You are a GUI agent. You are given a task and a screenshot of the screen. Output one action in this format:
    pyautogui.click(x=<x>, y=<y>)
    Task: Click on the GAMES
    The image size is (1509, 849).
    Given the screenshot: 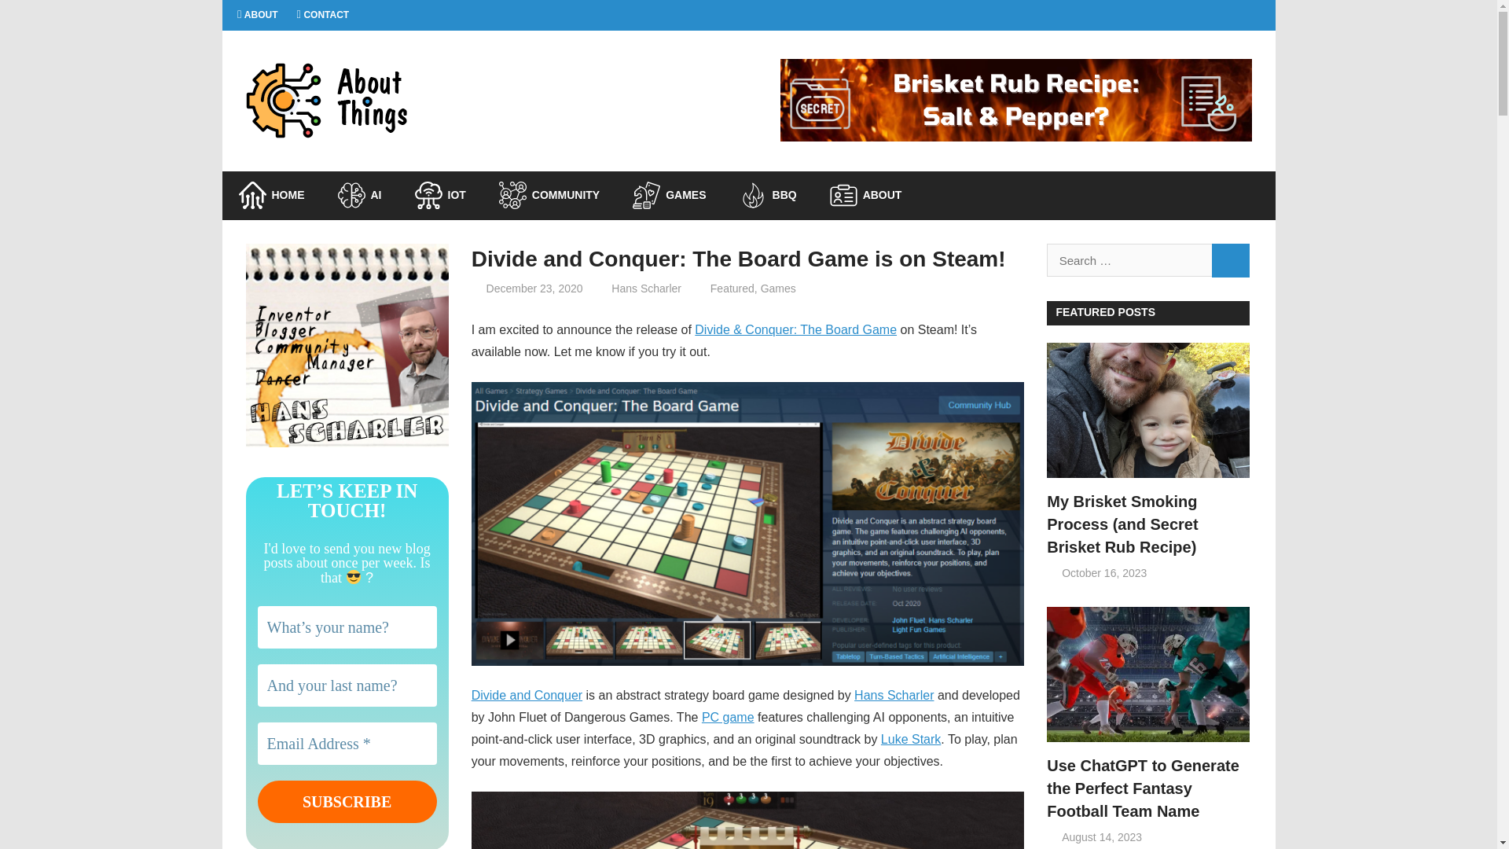 What is the action you would take?
    pyautogui.click(x=669, y=195)
    